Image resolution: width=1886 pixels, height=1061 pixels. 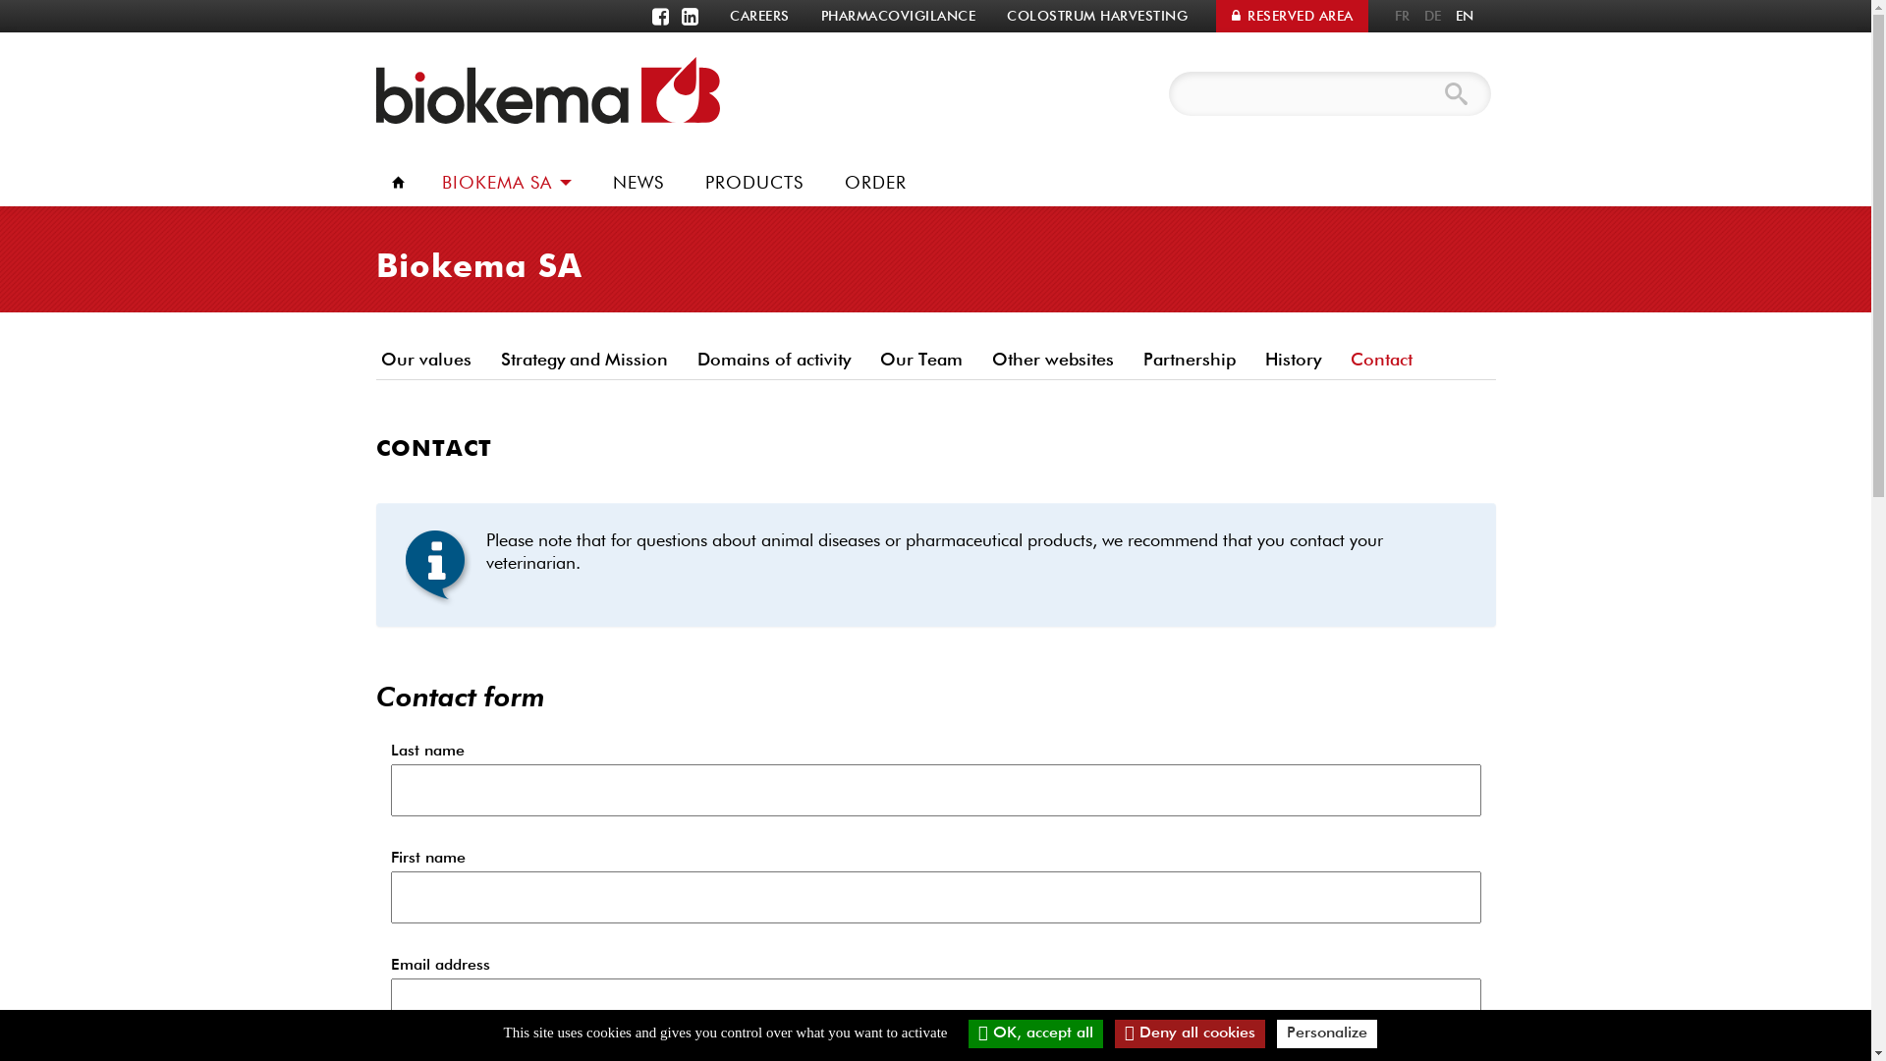 What do you see at coordinates (1464, 16) in the screenshot?
I see `EN` at bounding box center [1464, 16].